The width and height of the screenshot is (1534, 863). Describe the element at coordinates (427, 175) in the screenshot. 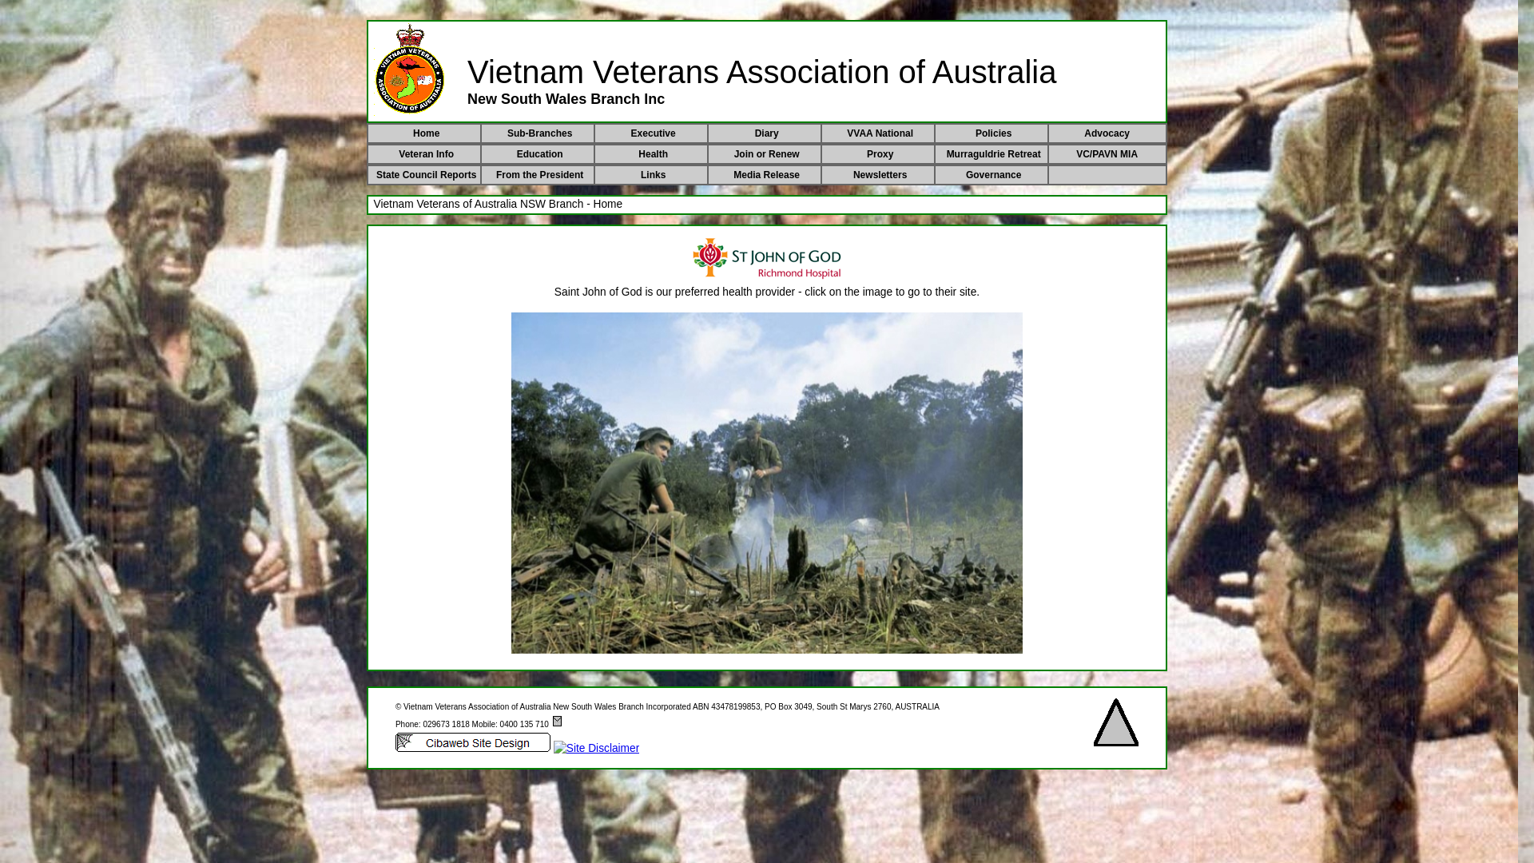

I see `State Council Reports` at that location.